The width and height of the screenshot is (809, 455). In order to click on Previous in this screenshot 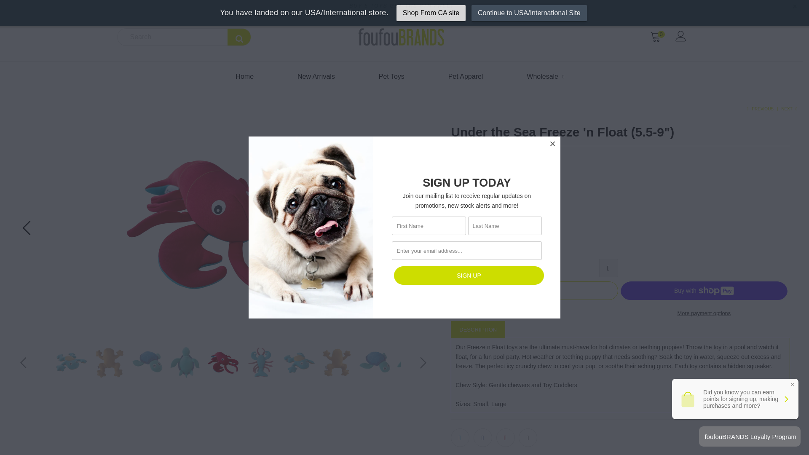, I will do `click(759, 109)`.